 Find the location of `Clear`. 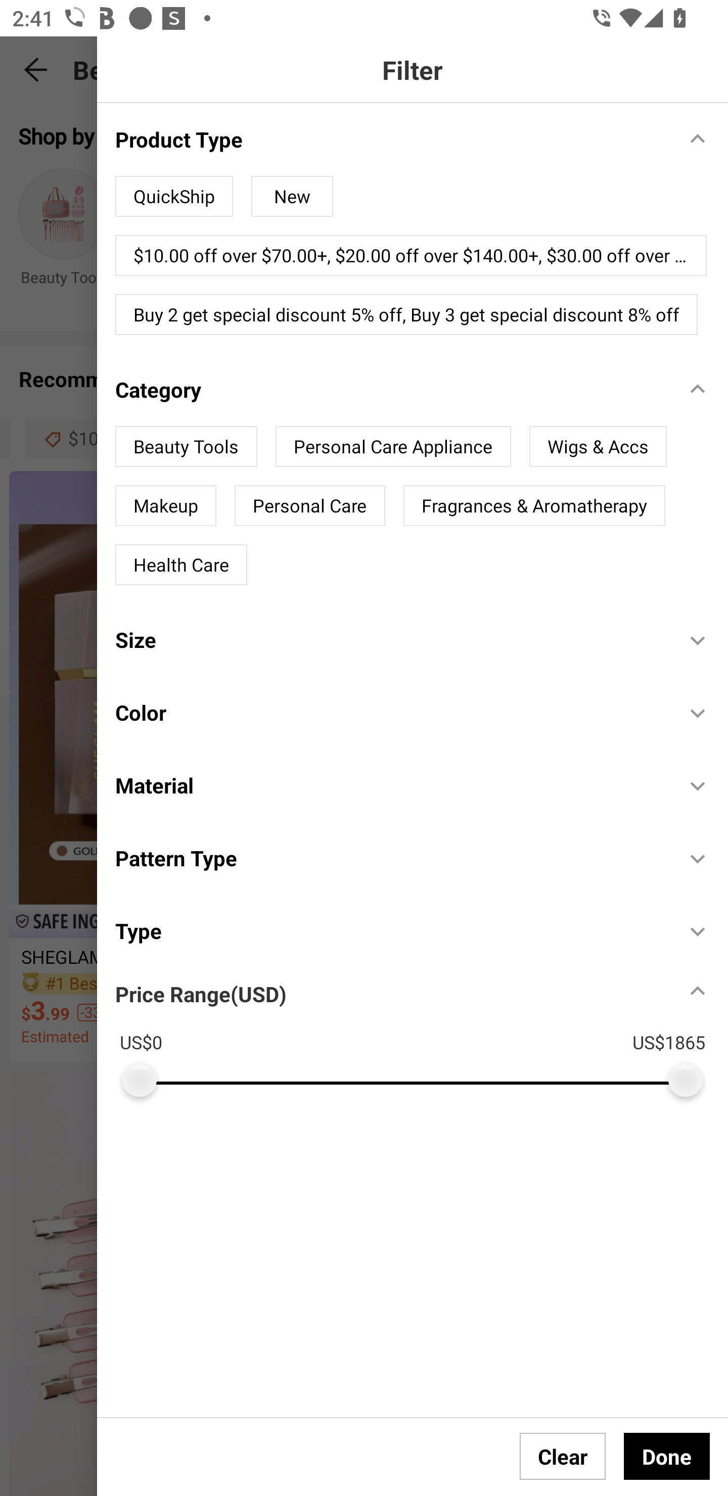

Clear is located at coordinates (563, 1456).